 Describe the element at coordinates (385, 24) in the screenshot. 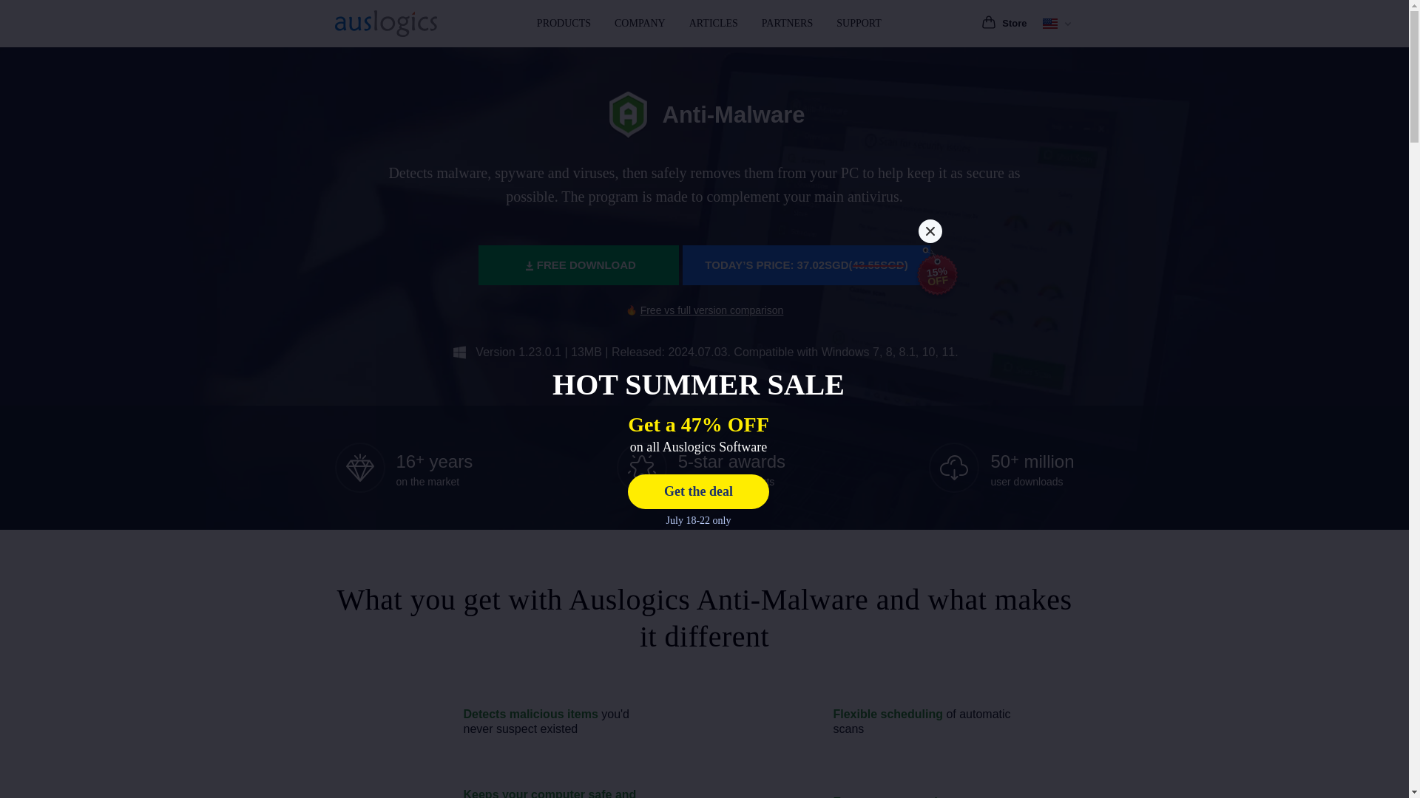

I see `Auslogics - Science of Optimization` at that location.